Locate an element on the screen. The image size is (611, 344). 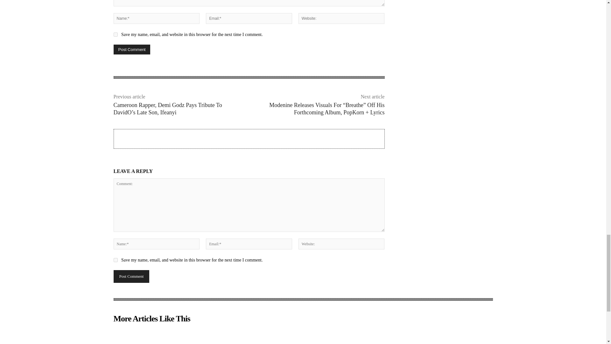
Post Comment is located at coordinates (131, 276).